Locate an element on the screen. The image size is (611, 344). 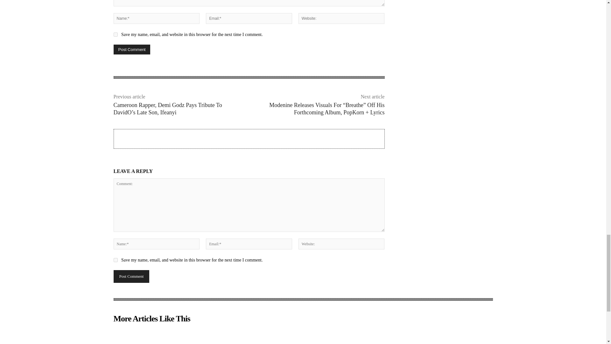
Post Comment is located at coordinates (131, 276).